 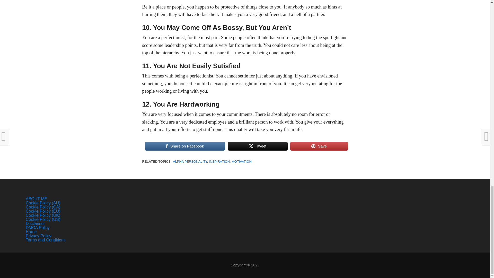 What do you see at coordinates (319, 146) in the screenshot?
I see `Save` at bounding box center [319, 146].